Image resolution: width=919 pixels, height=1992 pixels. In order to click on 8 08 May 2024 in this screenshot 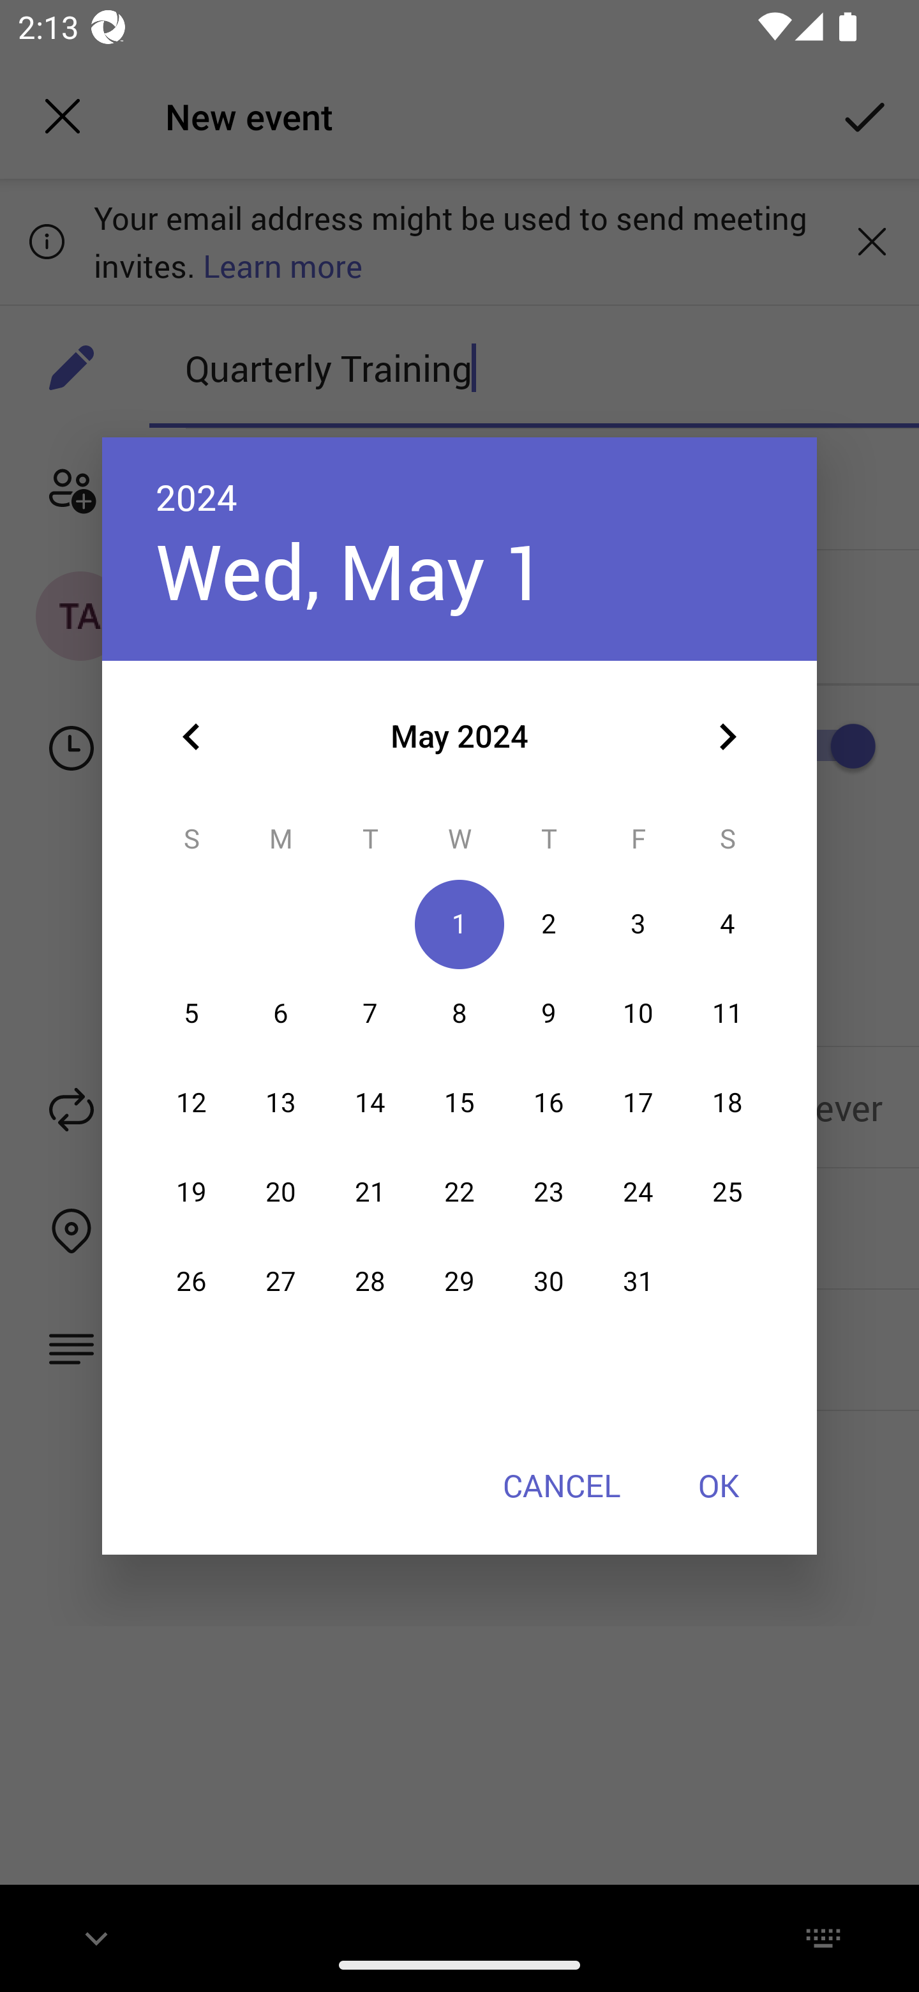, I will do `click(459, 1014)`.